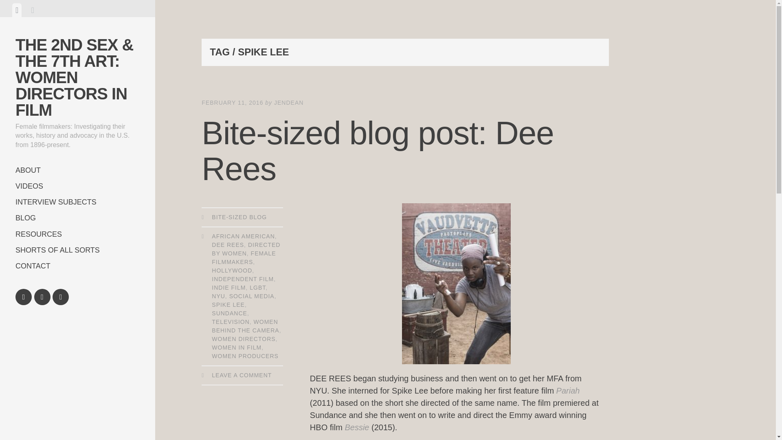 The width and height of the screenshot is (782, 440). I want to click on VIDEOS, so click(77, 187).